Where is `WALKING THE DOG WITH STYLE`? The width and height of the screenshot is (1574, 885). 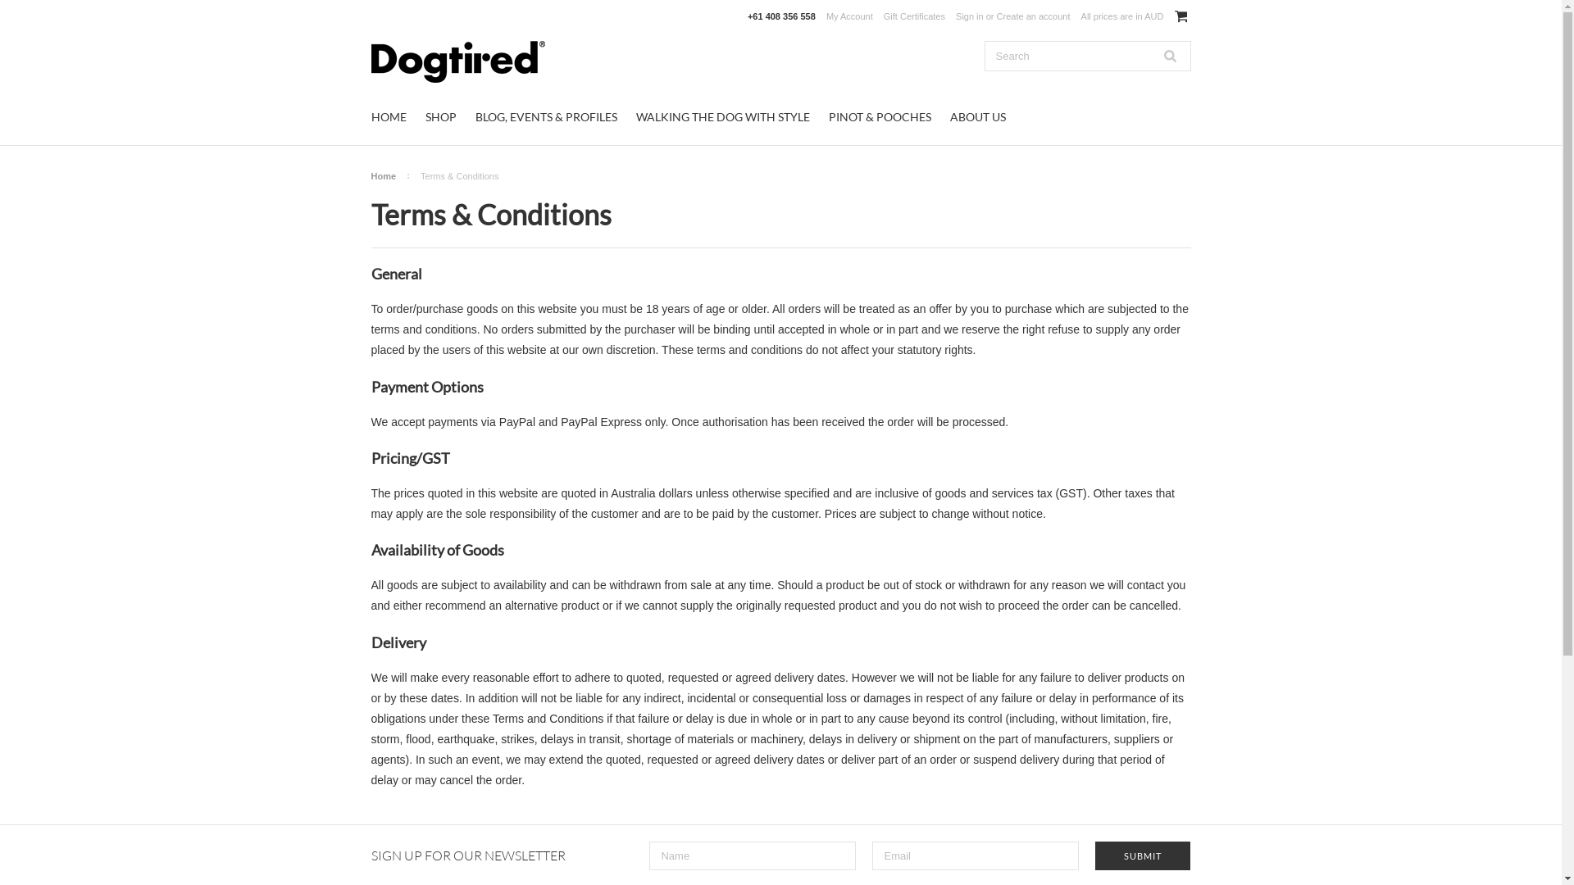 WALKING THE DOG WITH STYLE is located at coordinates (723, 116).